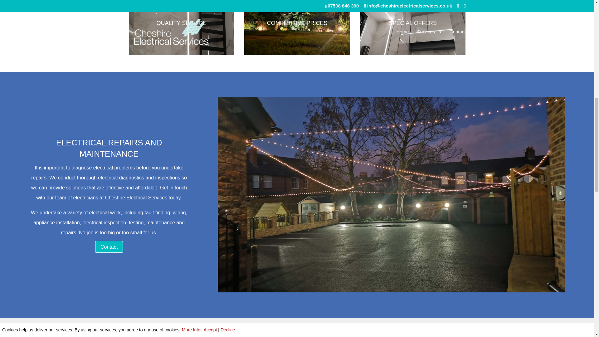 This screenshot has width=599, height=337. I want to click on Contact, so click(109, 247).